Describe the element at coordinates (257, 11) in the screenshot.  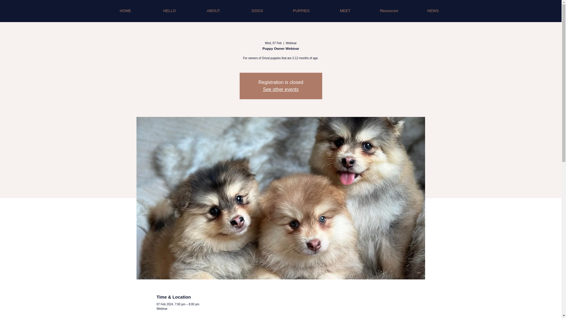
I see `DOGS` at that location.